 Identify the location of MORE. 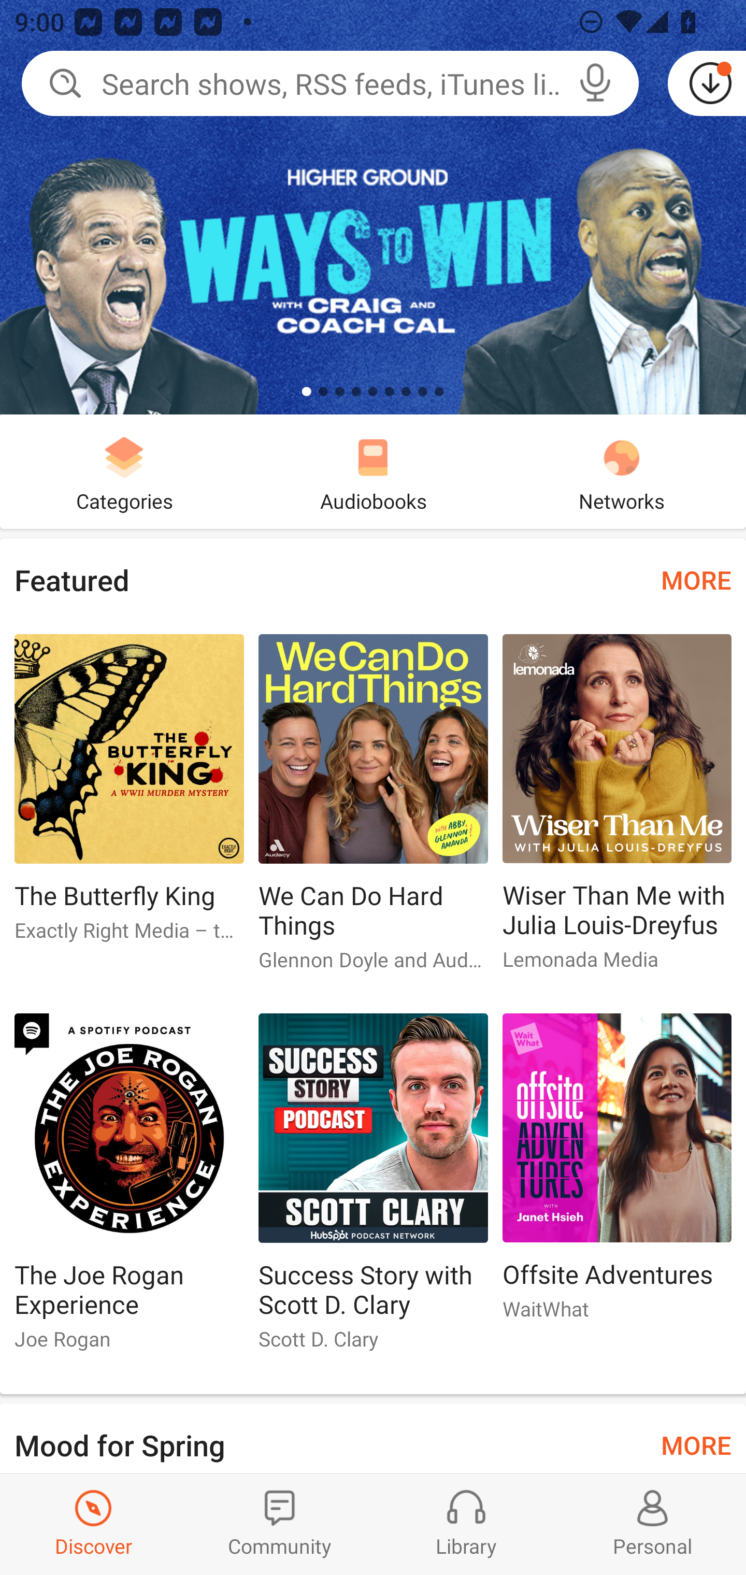
(696, 1443).